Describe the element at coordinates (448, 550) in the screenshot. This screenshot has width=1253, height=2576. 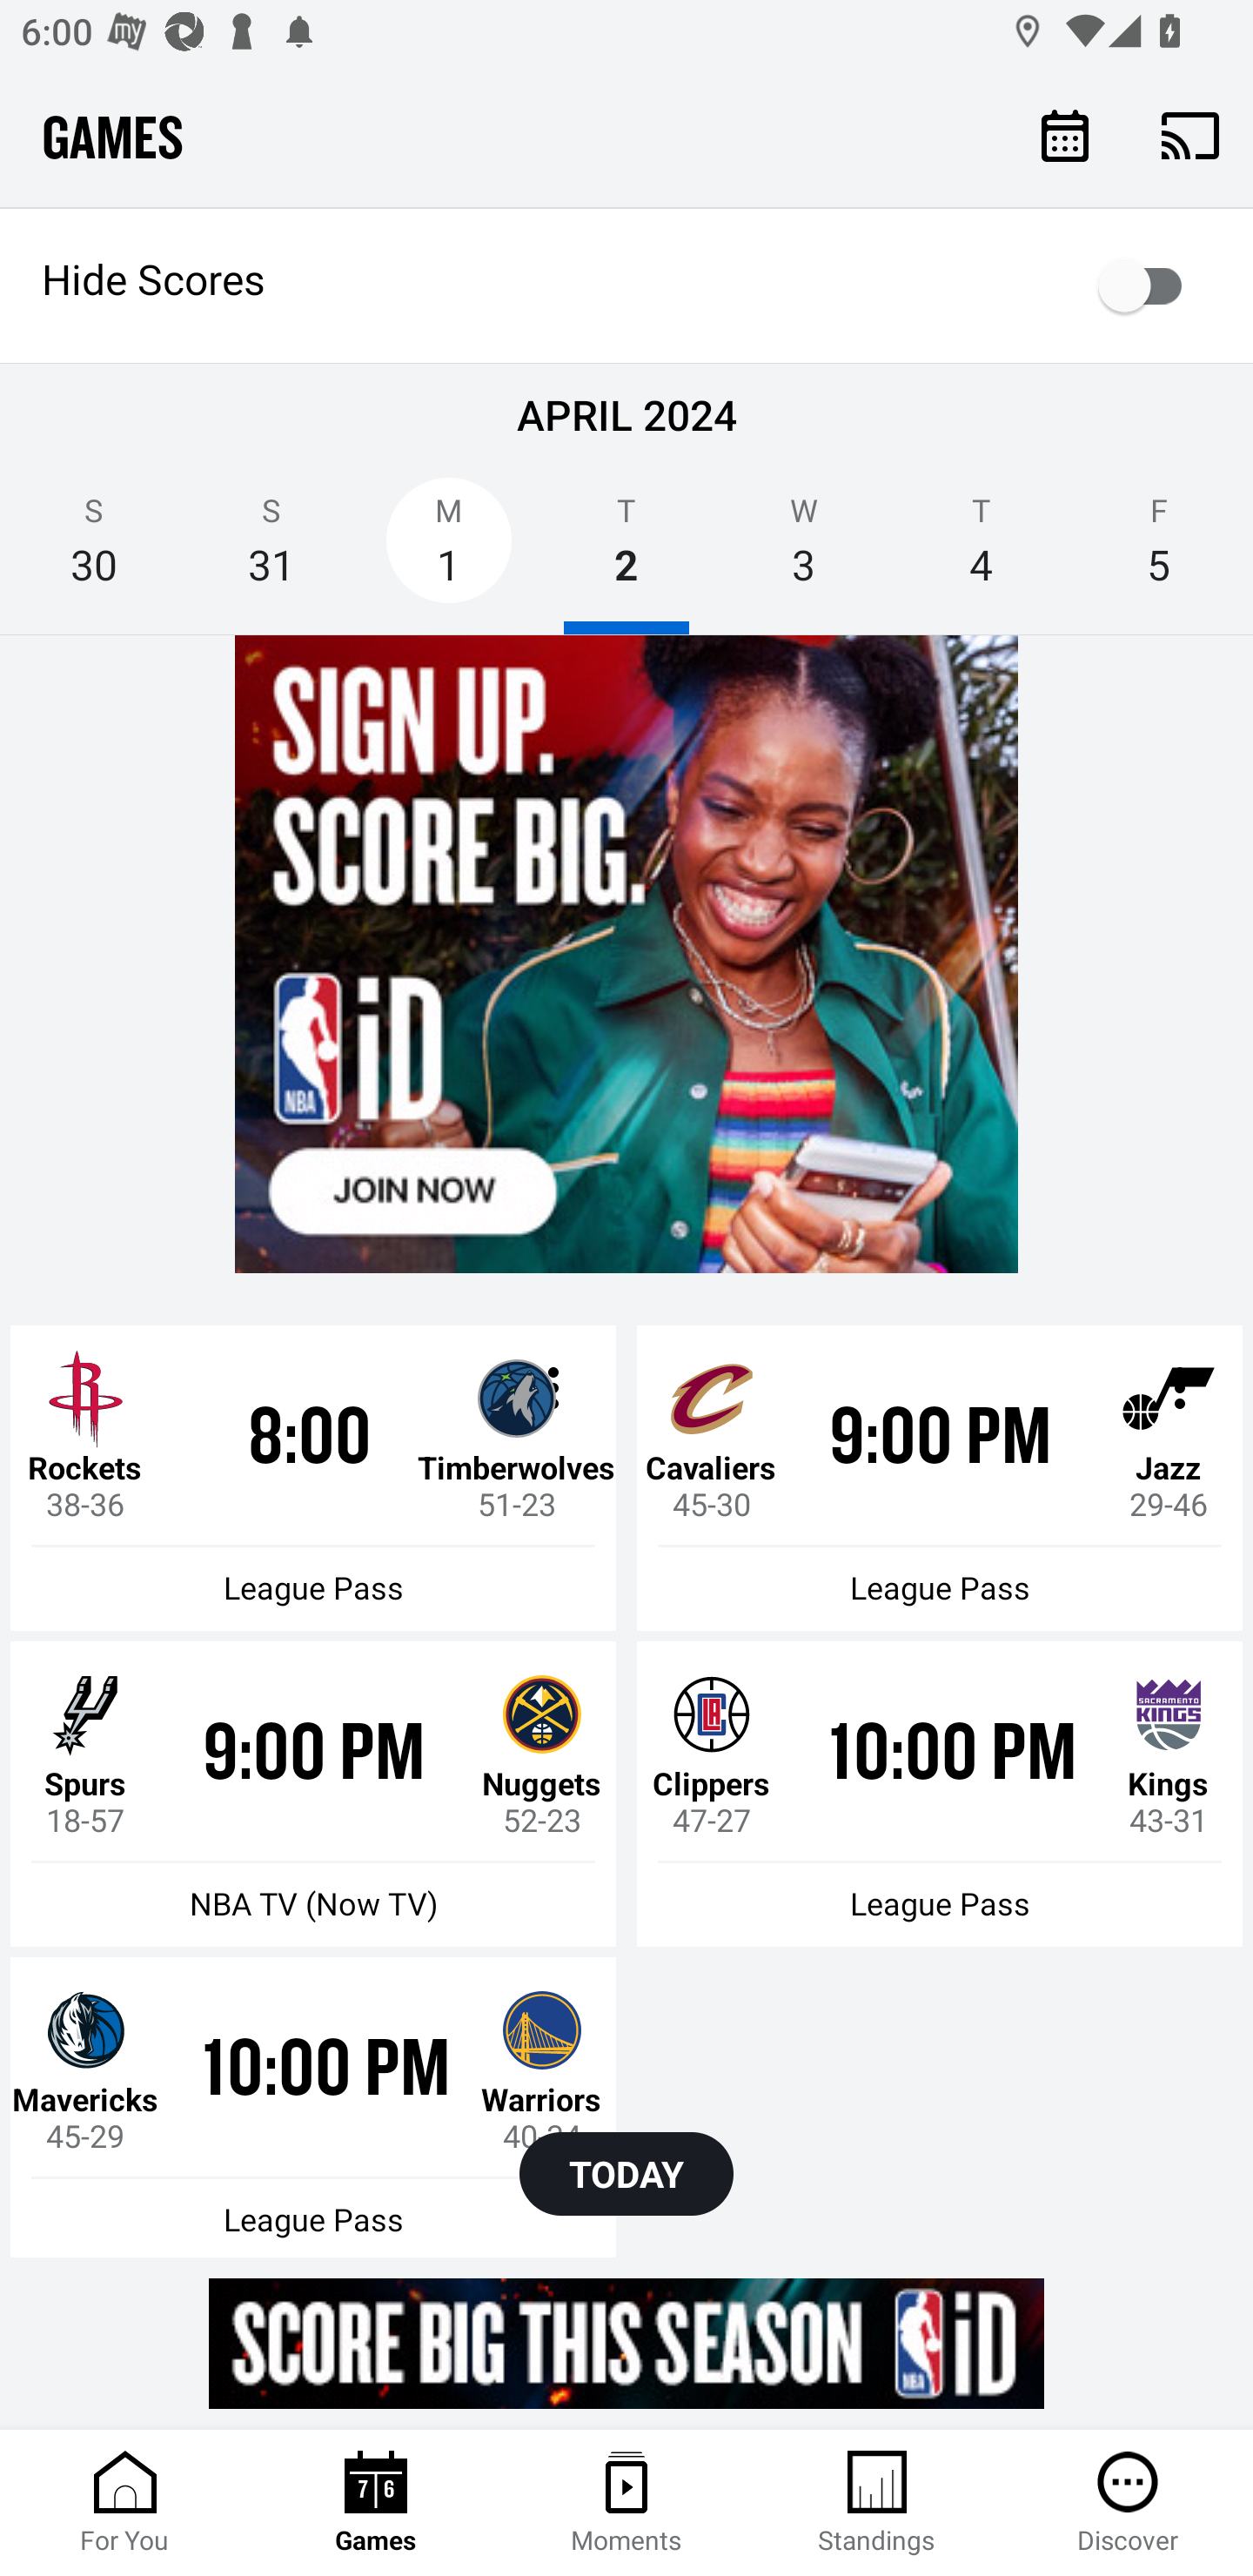
I see `M 1` at that location.